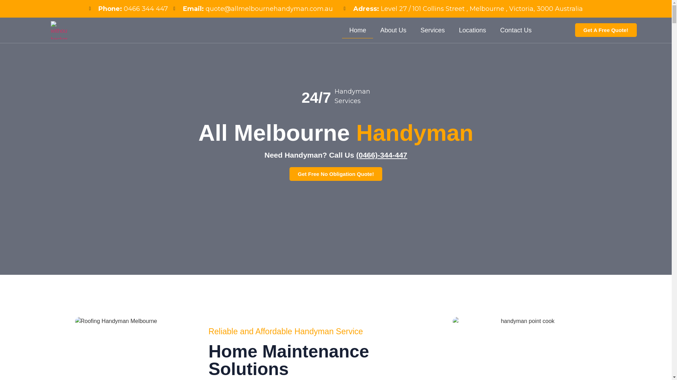 The image size is (677, 380). What do you see at coordinates (472, 30) in the screenshot?
I see `Locations` at bounding box center [472, 30].